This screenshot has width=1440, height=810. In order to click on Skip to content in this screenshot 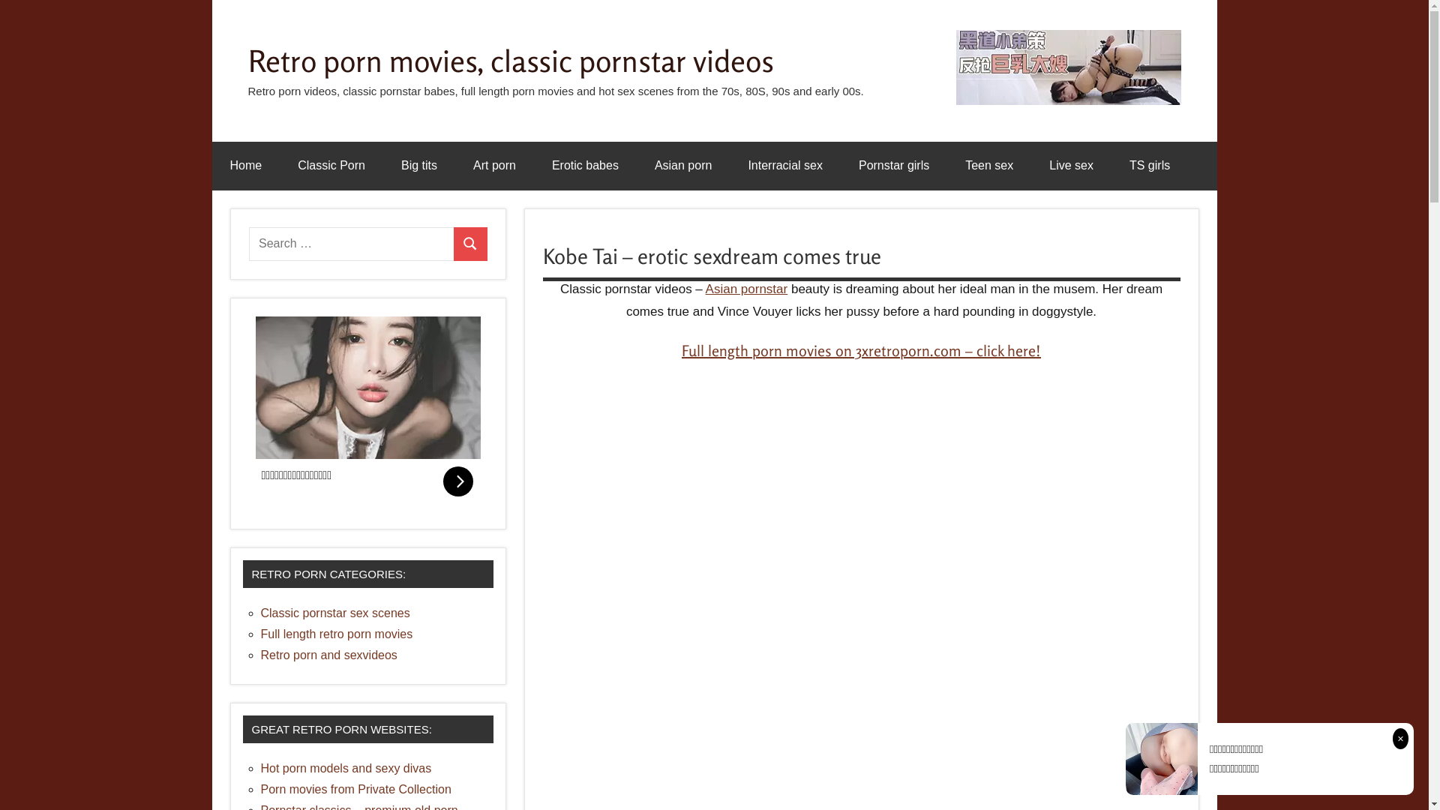, I will do `click(211, 0)`.